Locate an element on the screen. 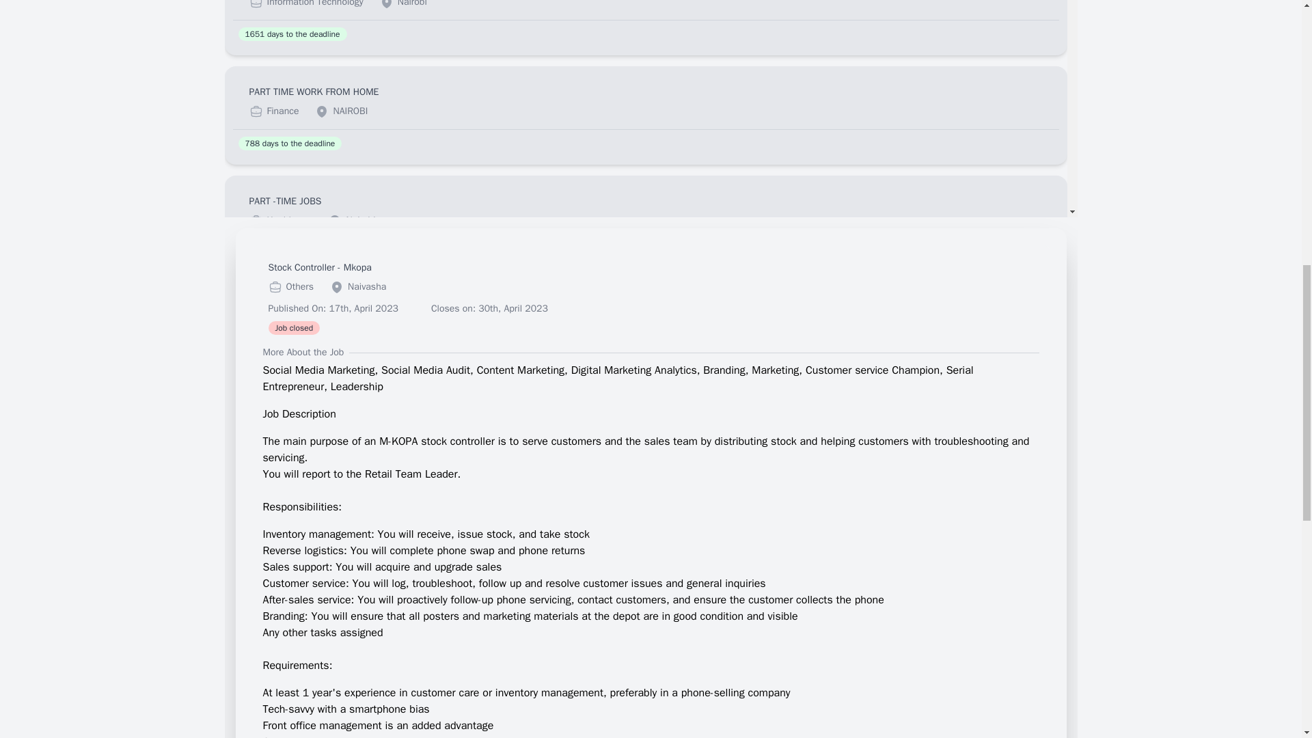 The height and width of the screenshot is (738, 1312). 4 is located at coordinates (871, 623).